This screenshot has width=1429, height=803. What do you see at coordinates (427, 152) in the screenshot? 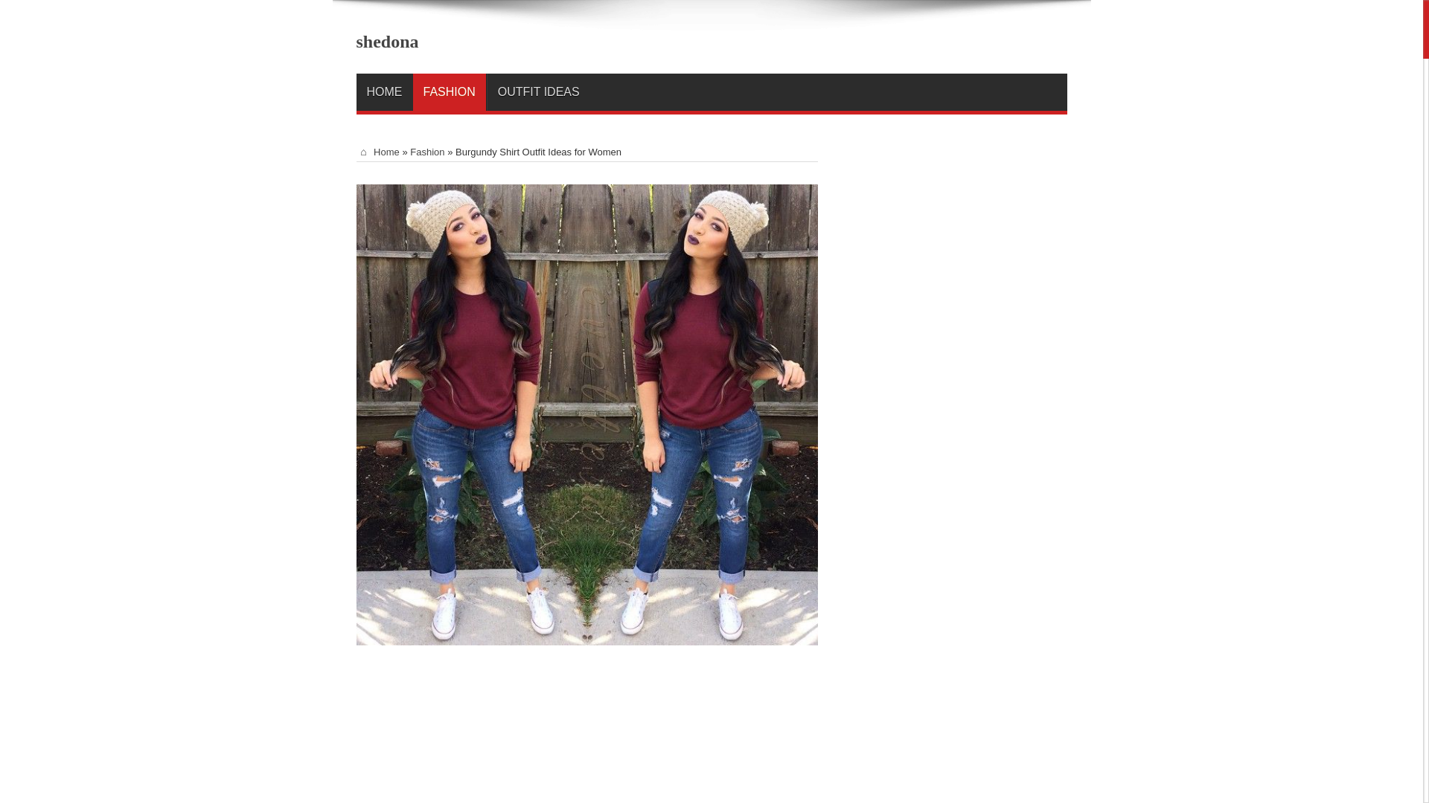
I see `Fashion` at bounding box center [427, 152].